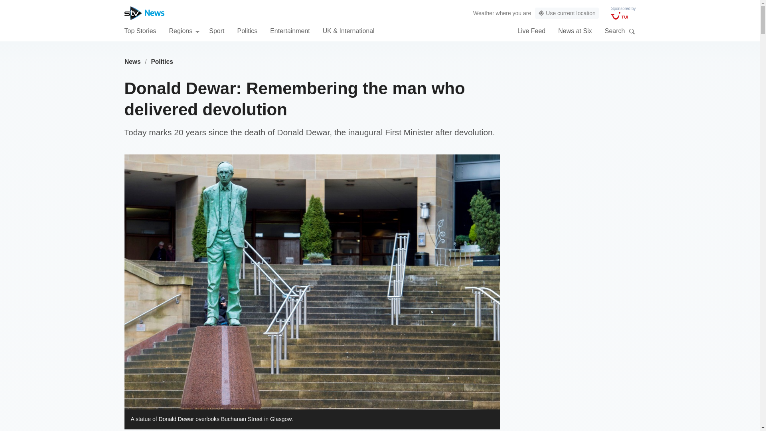 Image resolution: width=766 pixels, height=431 pixels. What do you see at coordinates (632, 31) in the screenshot?
I see `Search` at bounding box center [632, 31].